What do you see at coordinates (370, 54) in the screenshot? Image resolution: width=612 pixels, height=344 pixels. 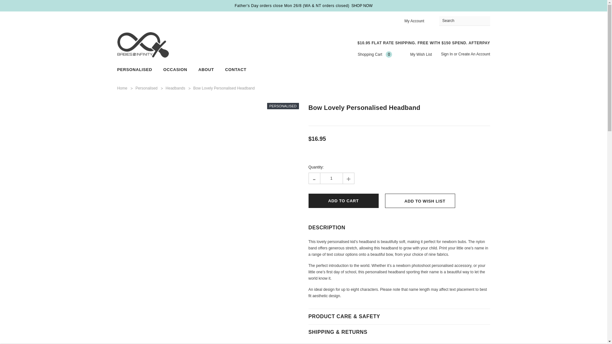 I see `Shopping Cart 0` at bounding box center [370, 54].